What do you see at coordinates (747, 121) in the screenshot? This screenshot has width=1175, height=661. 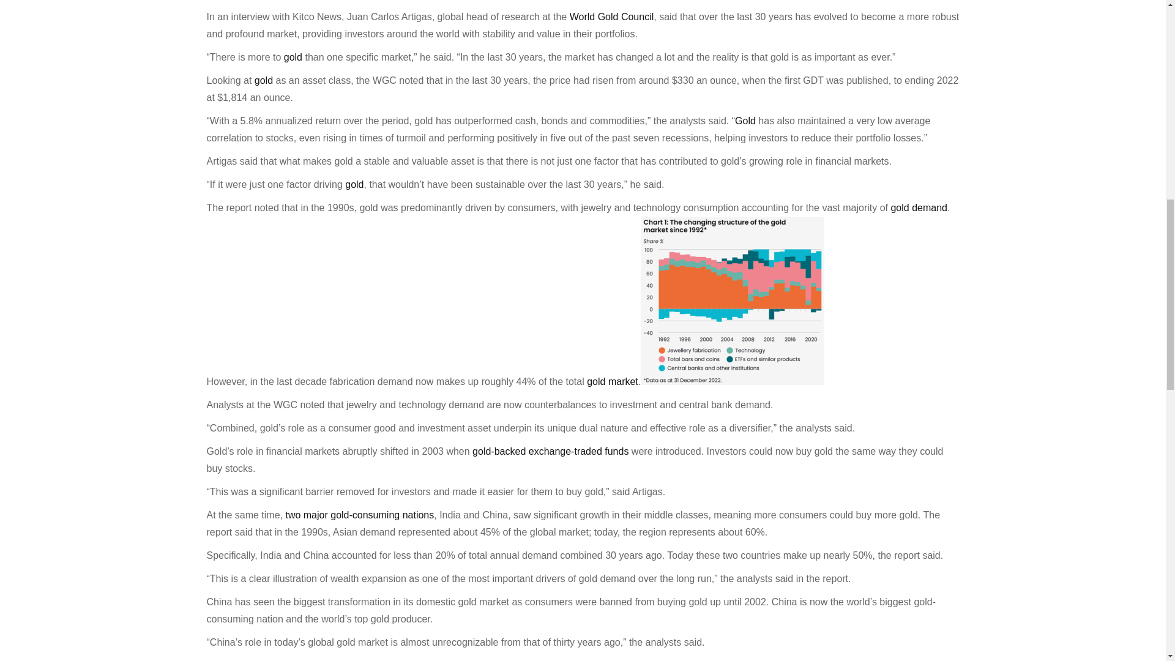 I see `Gold` at bounding box center [747, 121].